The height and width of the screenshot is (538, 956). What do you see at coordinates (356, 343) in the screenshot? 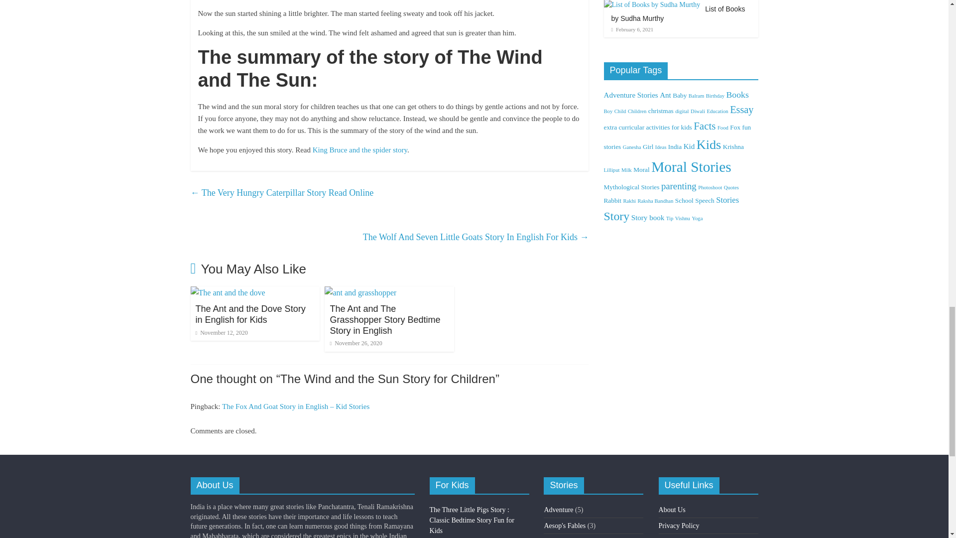
I see `7:28 pm` at bounding box center [356, 343].